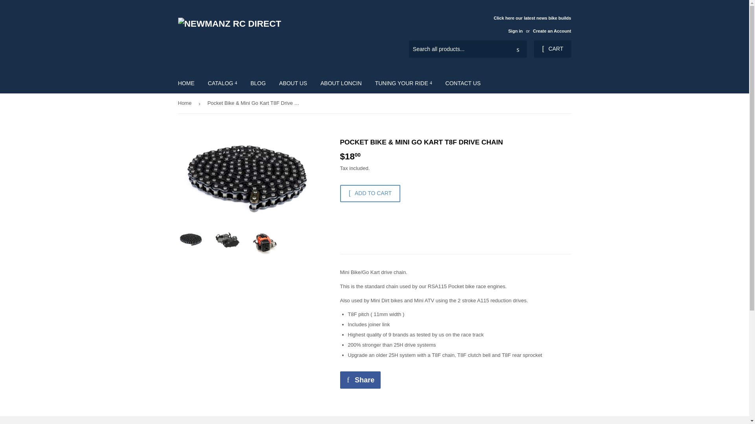 The image size is (755, 424). I want to click on Search, so click(518, 49).